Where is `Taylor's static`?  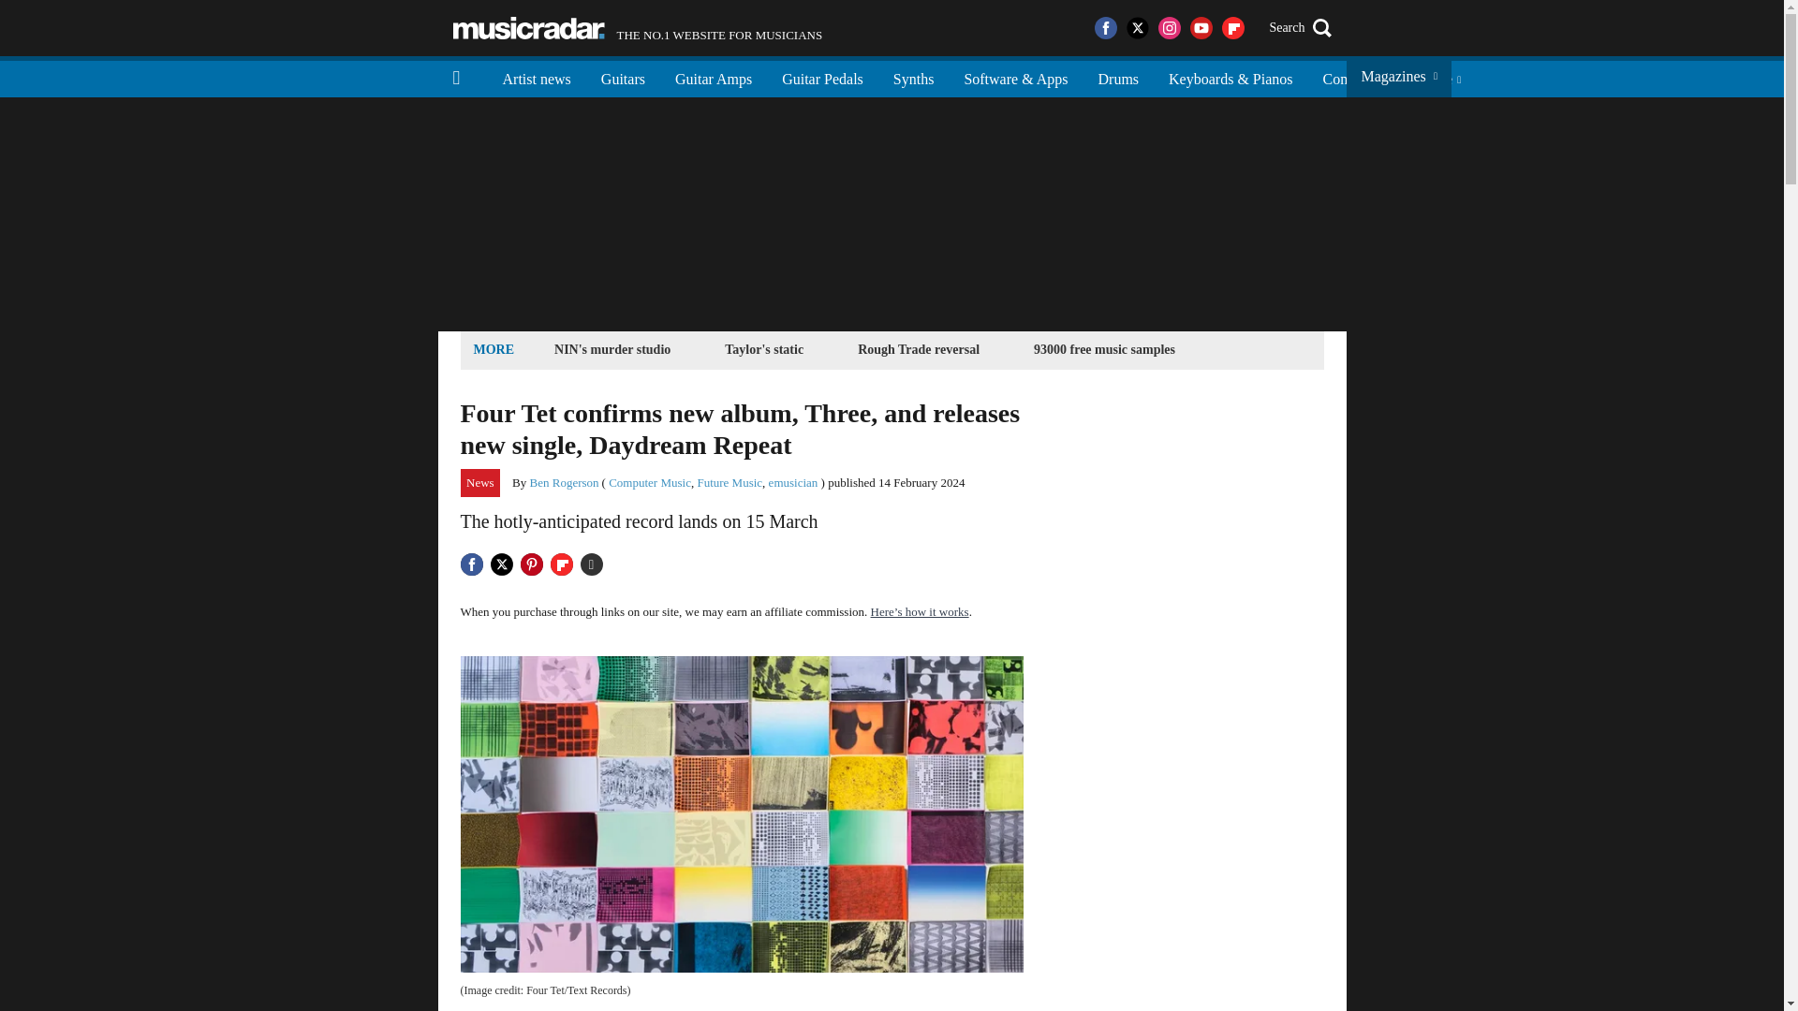 Taylor's static is located at coordinates (480, 483).